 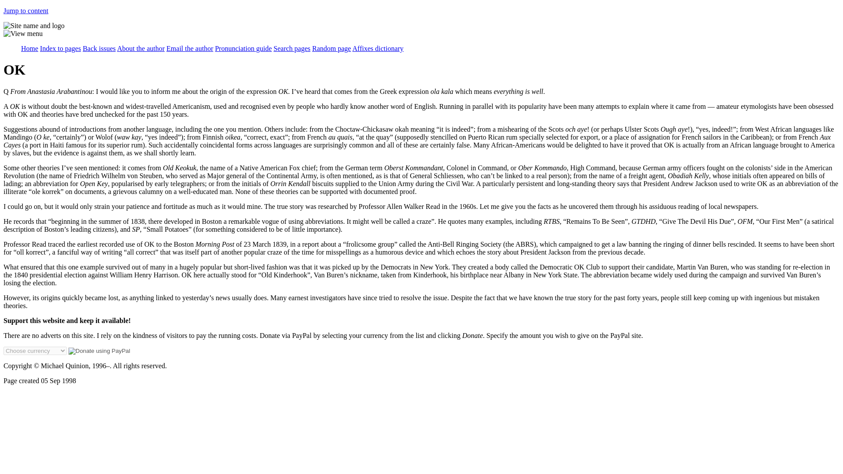 What do you see at coordinates (190, 48) in the screenshot?
I see `Email the author` at bounding box center [190, 48].